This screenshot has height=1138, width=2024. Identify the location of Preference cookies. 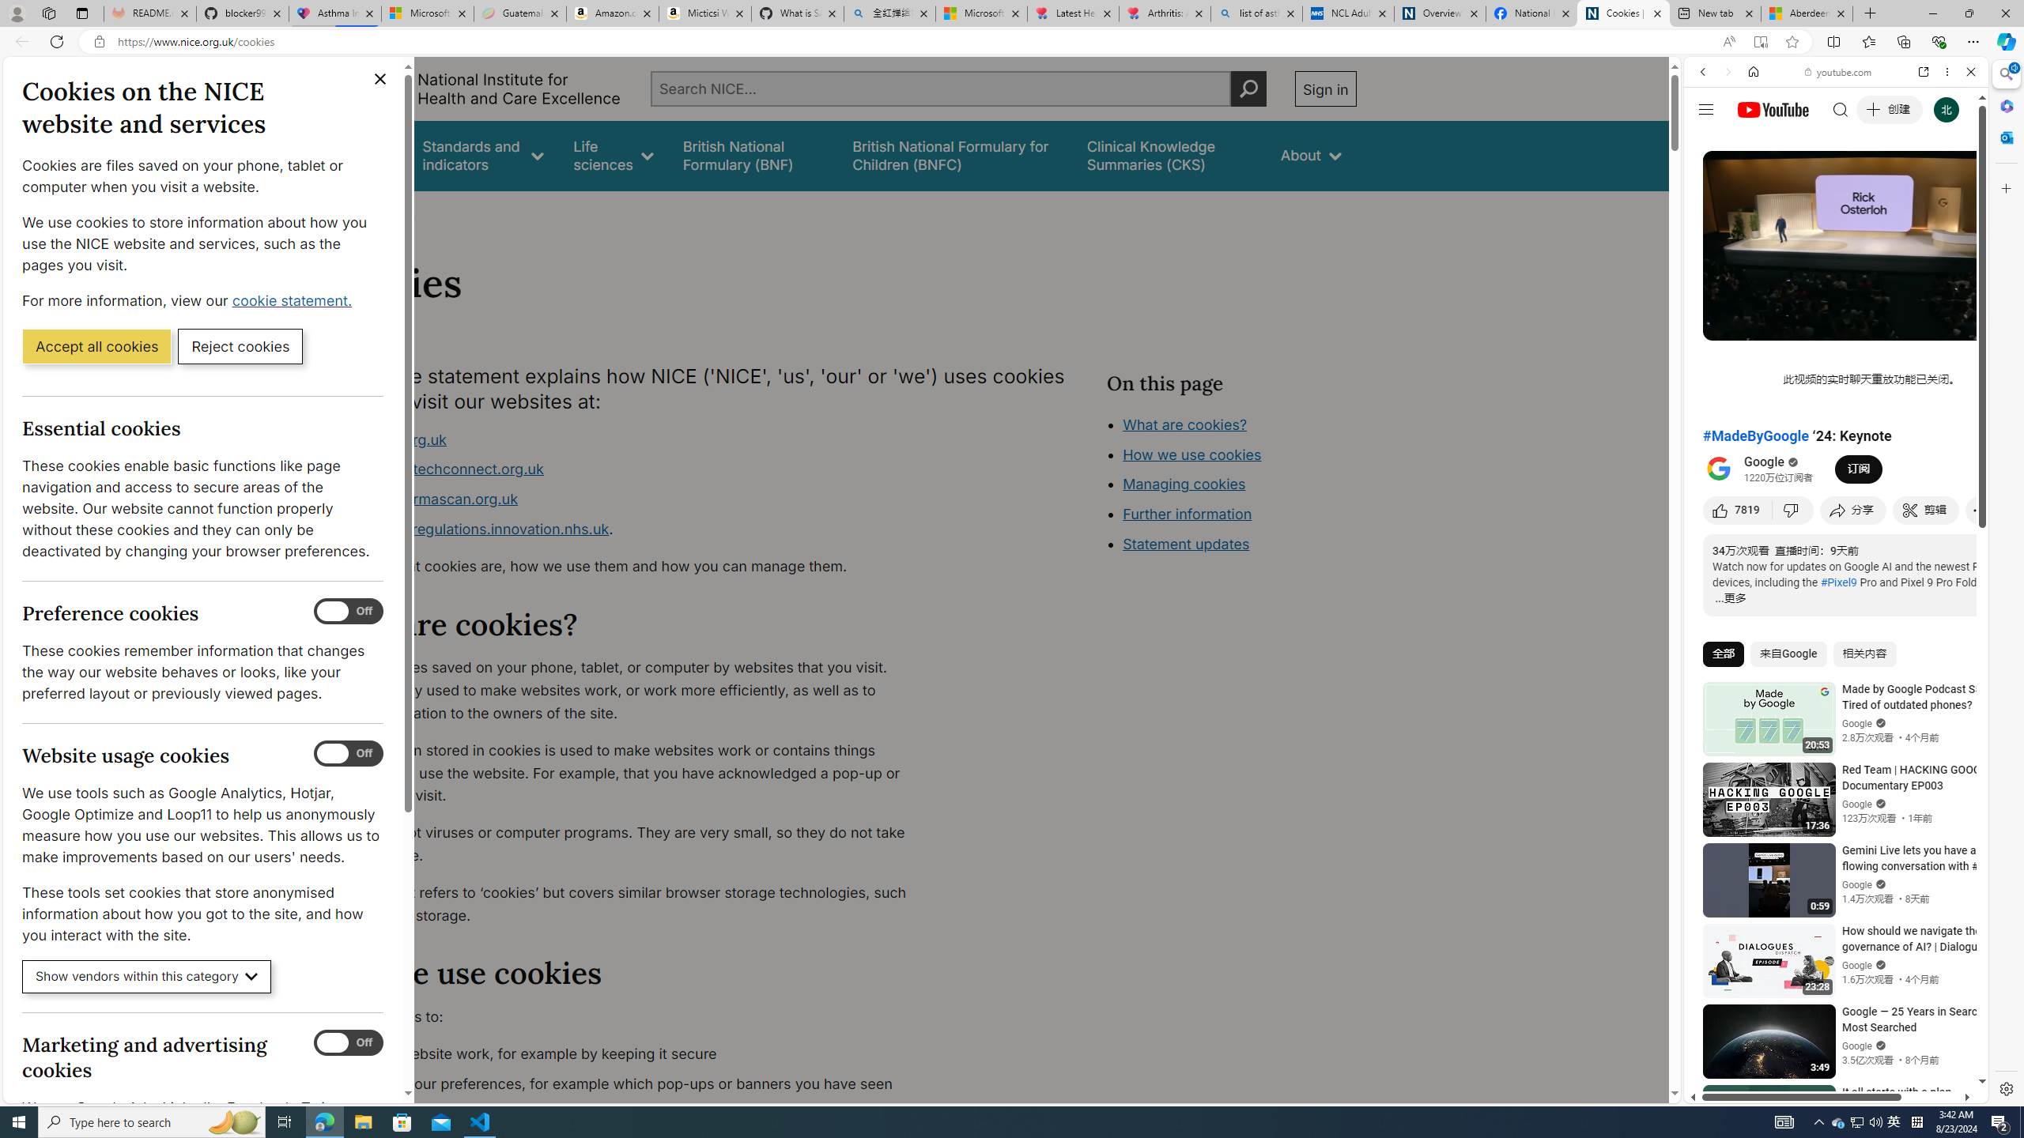
(349, 612).